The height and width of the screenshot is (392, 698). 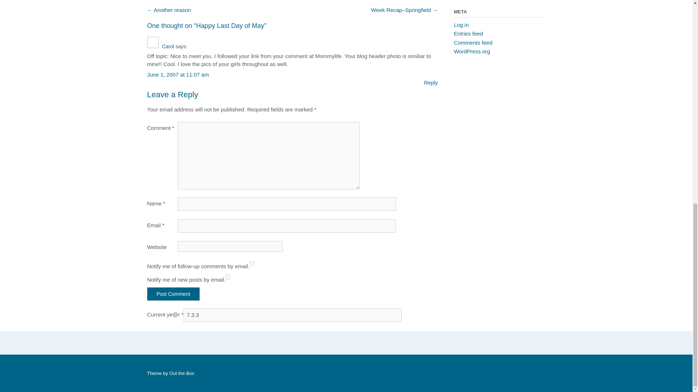 What do you see at coordinates (173, 294) in the screenshot?
I see `Post Comment` at bounding box center [173, 294].